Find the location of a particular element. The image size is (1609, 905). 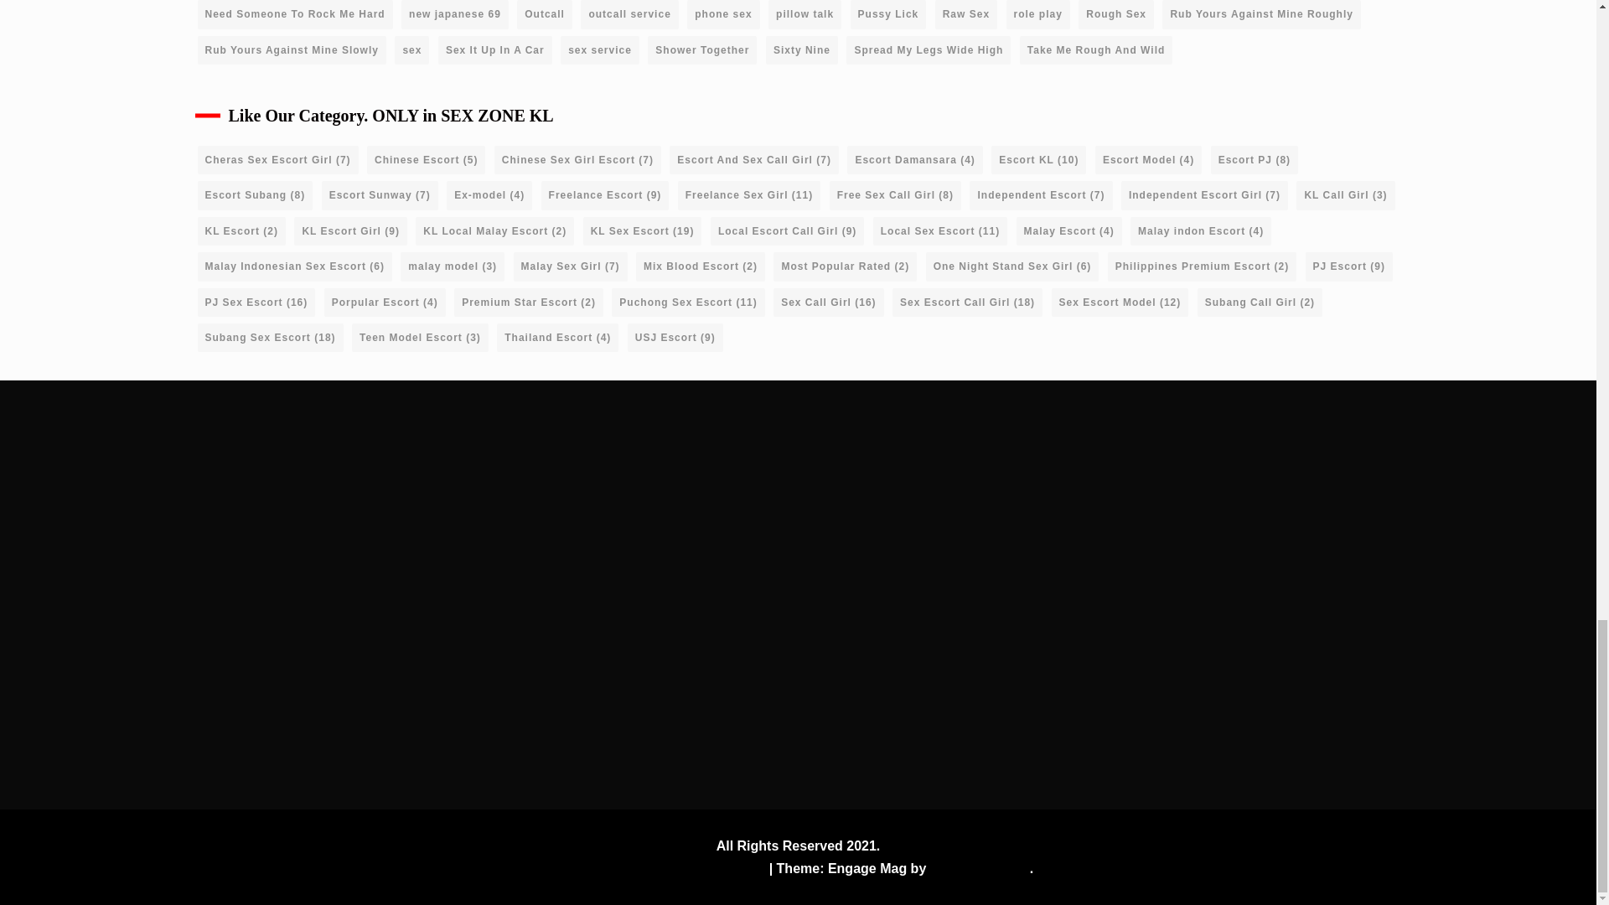

Kl Escort Profile Network is located at coordinates (1062, 630).